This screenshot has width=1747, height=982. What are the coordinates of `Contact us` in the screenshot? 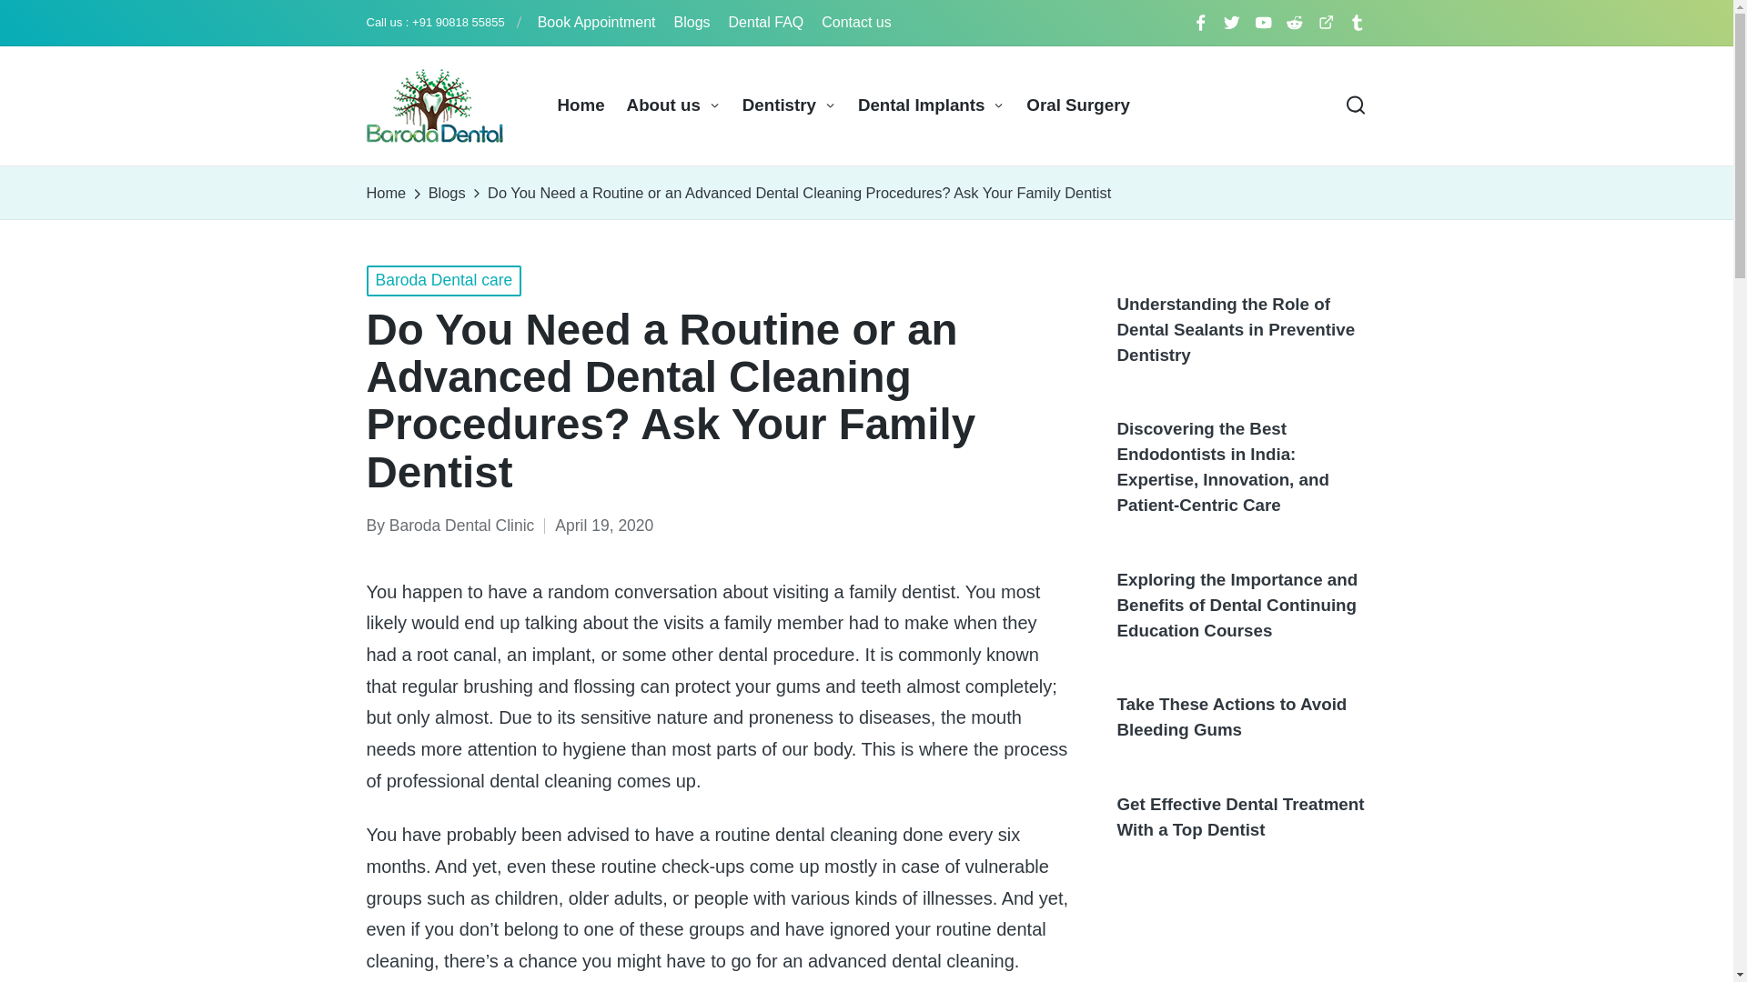 It's located at (855, 22).